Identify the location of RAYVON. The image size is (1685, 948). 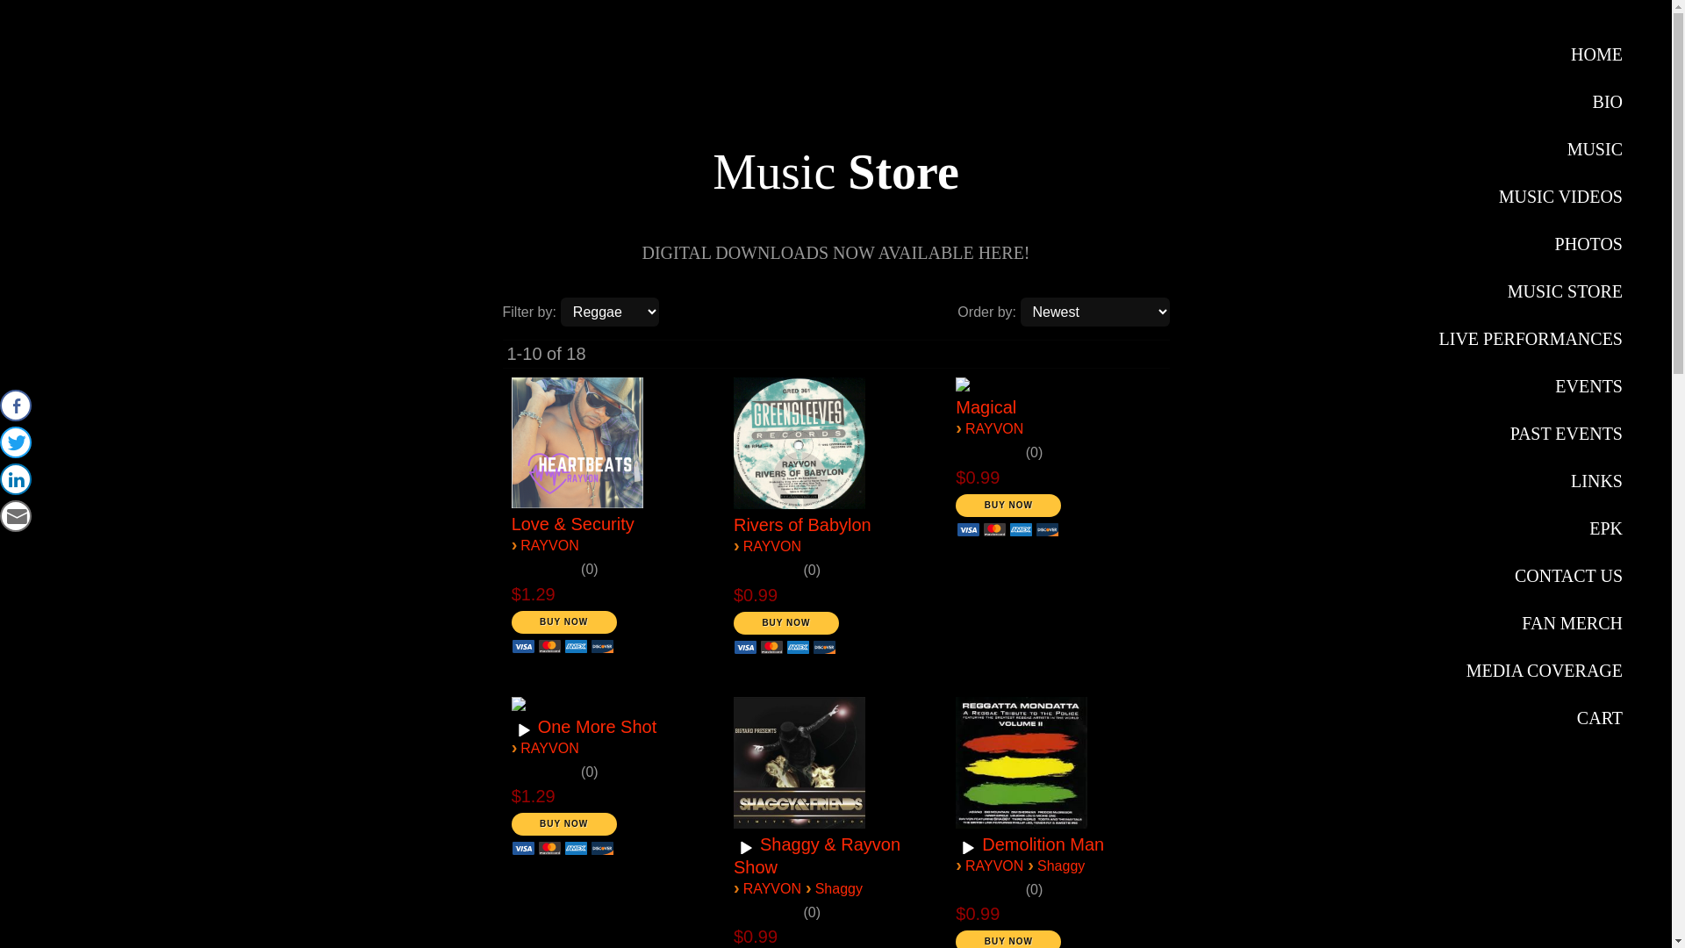
(549, 748).